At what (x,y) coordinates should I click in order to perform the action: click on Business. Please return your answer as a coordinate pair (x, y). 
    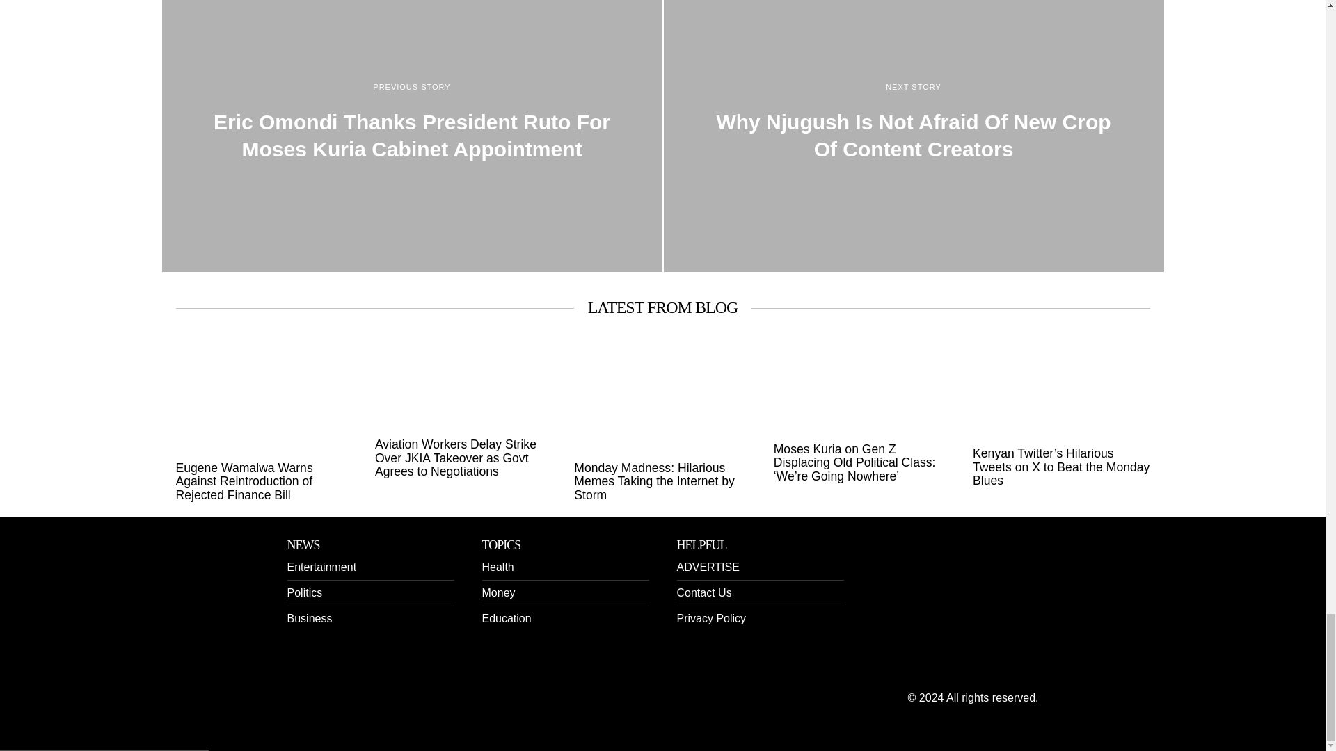
    Looking at the image, I should click on (309, 618).